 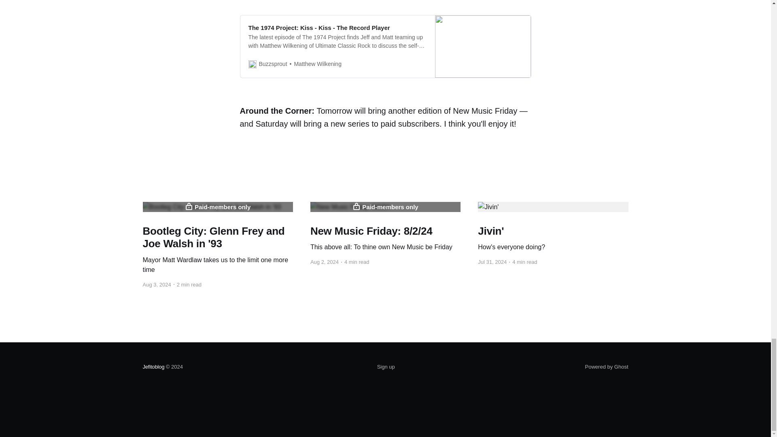 I want to click on Sign up, so click(x=386, y=367).